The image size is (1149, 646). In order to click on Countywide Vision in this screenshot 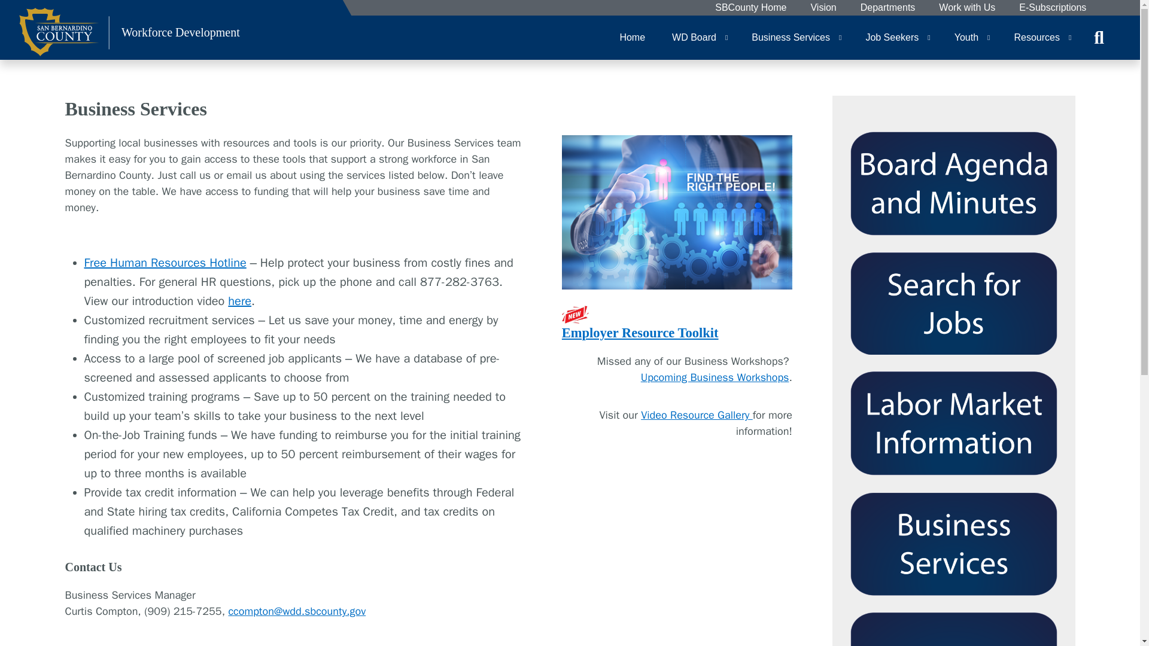, I will do `click(823, 8)`.